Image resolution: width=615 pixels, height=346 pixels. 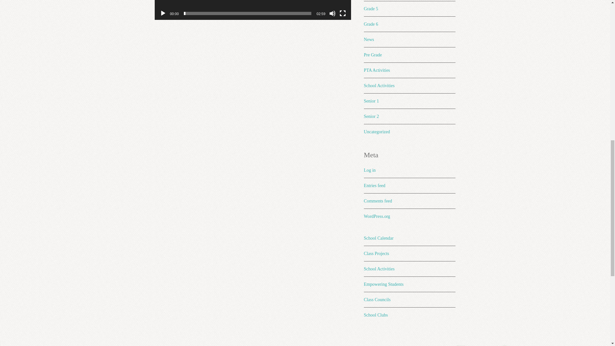 What do you see at coordinates (369, 39) in the screenshot?
I see `News` at bounding box center [369, 39].